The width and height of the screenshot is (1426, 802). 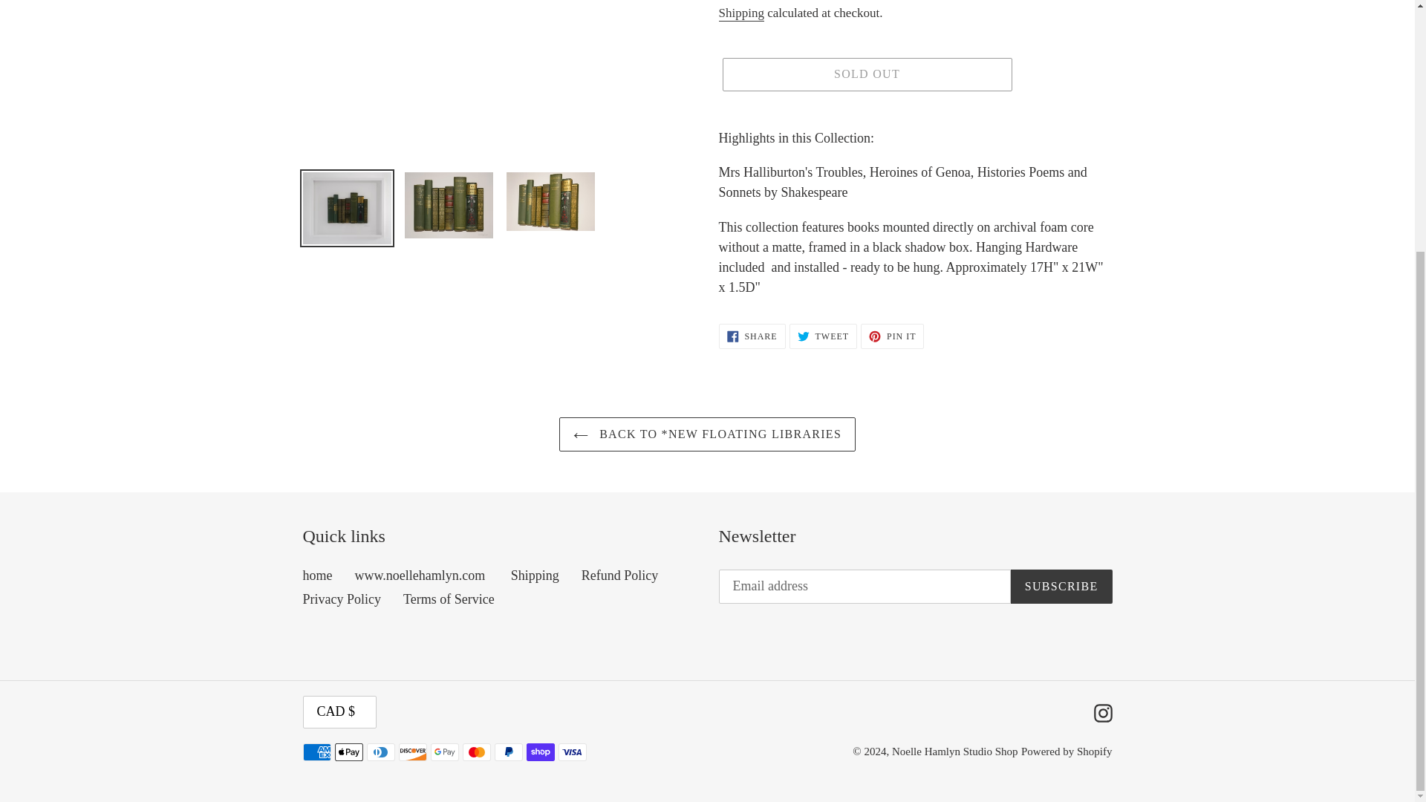 What do you see at coordinates (866, 74) in the screenshot?
I see `Shipping` at bounding box center [866, 74].